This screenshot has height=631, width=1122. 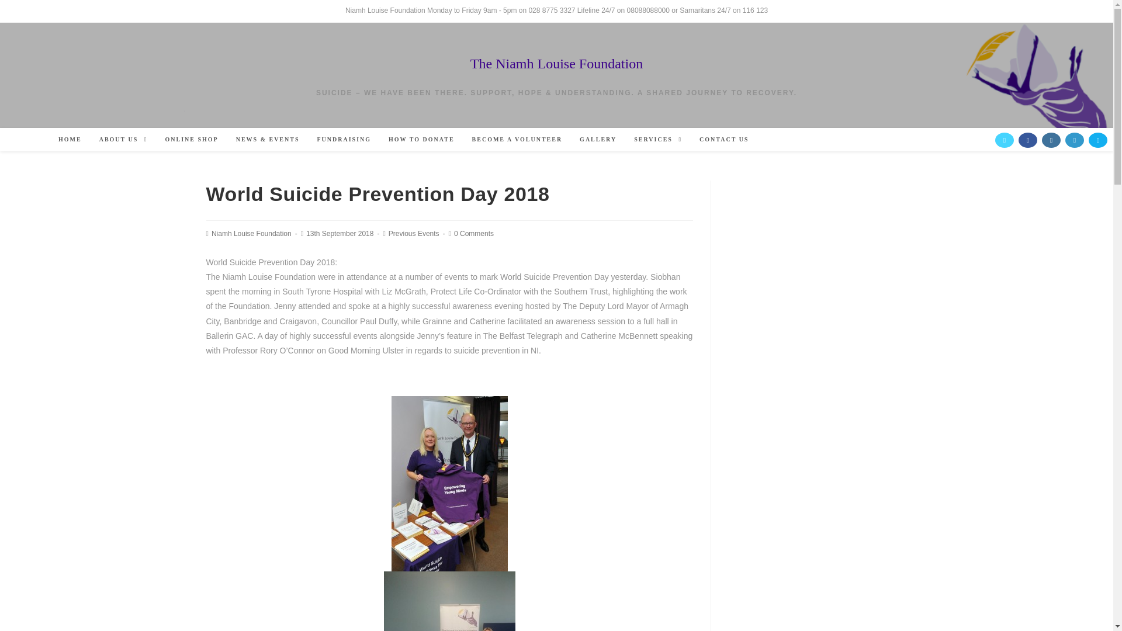 What do you see at coordinates (724, 140) in the screenshot?
I see `CONTACT US` at bounding box center [724, 140].